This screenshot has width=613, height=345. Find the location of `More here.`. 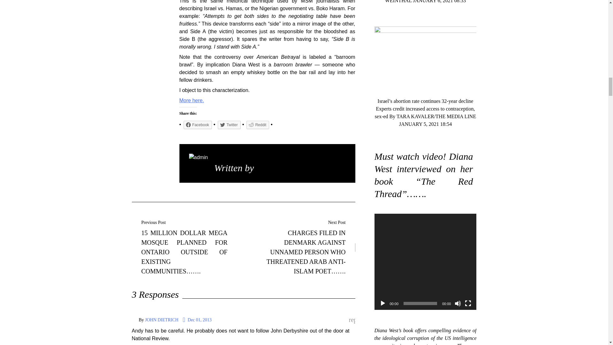

More here. is located at coordinates (192, 100).